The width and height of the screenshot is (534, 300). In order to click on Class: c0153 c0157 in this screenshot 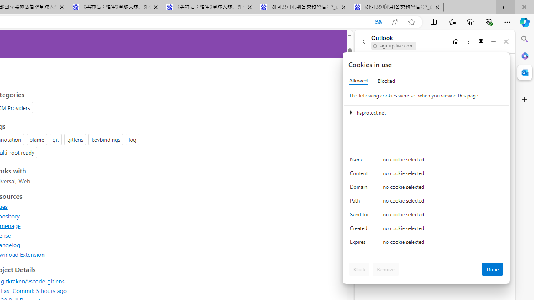, I will do `click(427, 243)`.